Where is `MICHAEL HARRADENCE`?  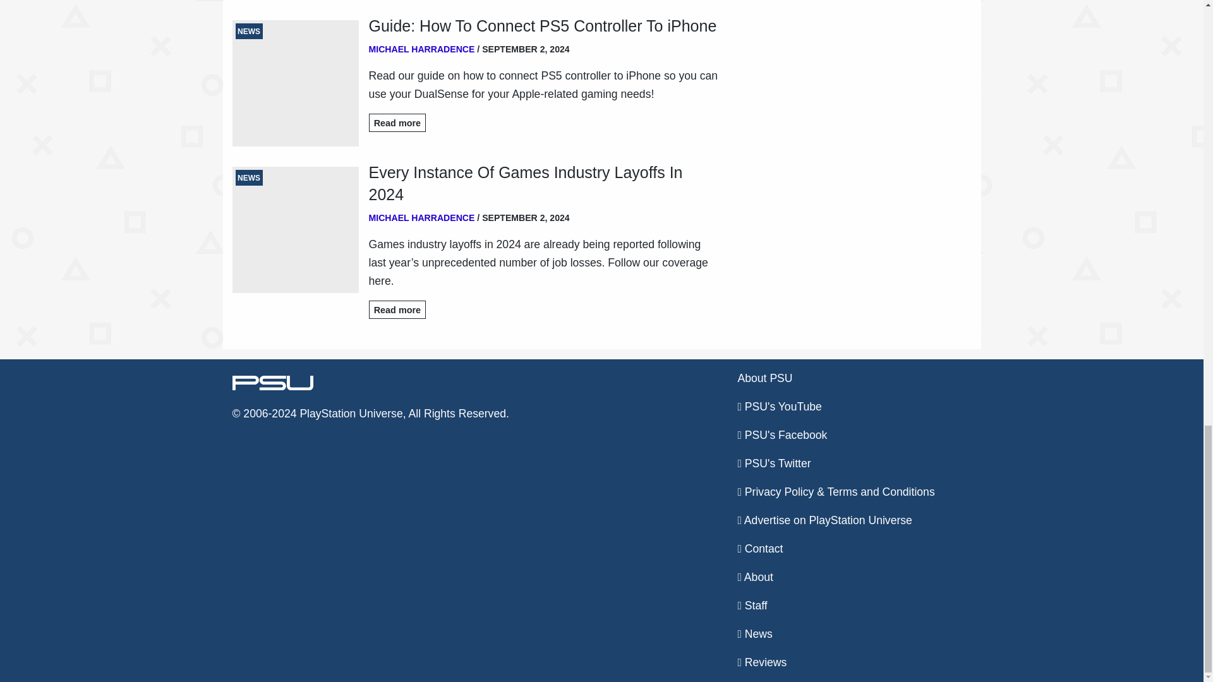
MICHAEL HARRADENCE is located at coordinates (422, 217).